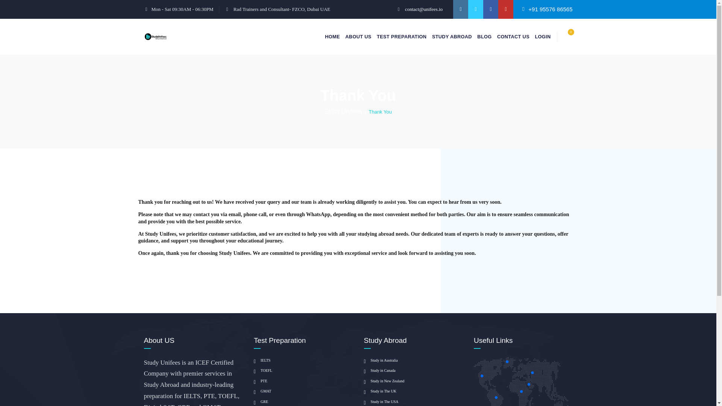 This screenshot has width=722, height=406. I want to click on CONTACT US, so click(513, 36).